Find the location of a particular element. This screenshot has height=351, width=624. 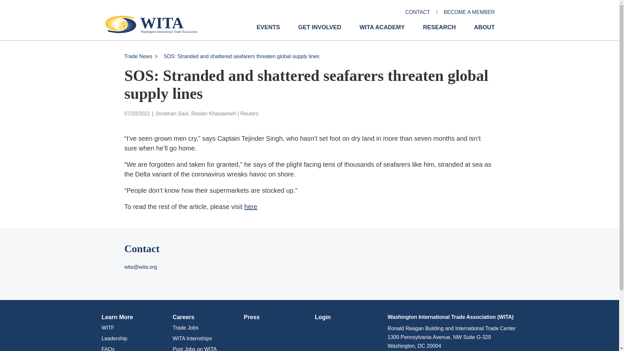

WITA ACADEMY is located at coordinates (382, 32).